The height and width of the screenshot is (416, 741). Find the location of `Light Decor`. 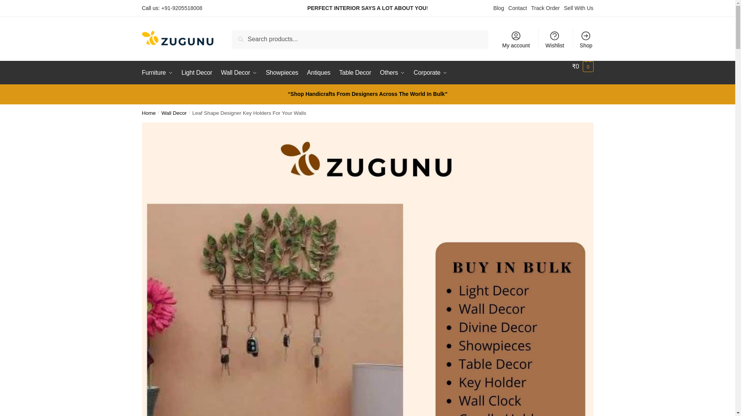

Light Decor is located at coordinates (196, 72).